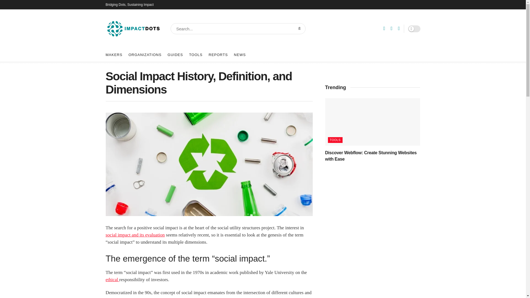  I want to click on ORGANIZATIONS, so click(145, 55).